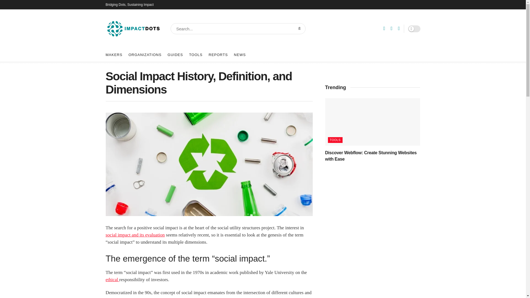  I want to click on ORGANIZATIONS, so click(145, 55).